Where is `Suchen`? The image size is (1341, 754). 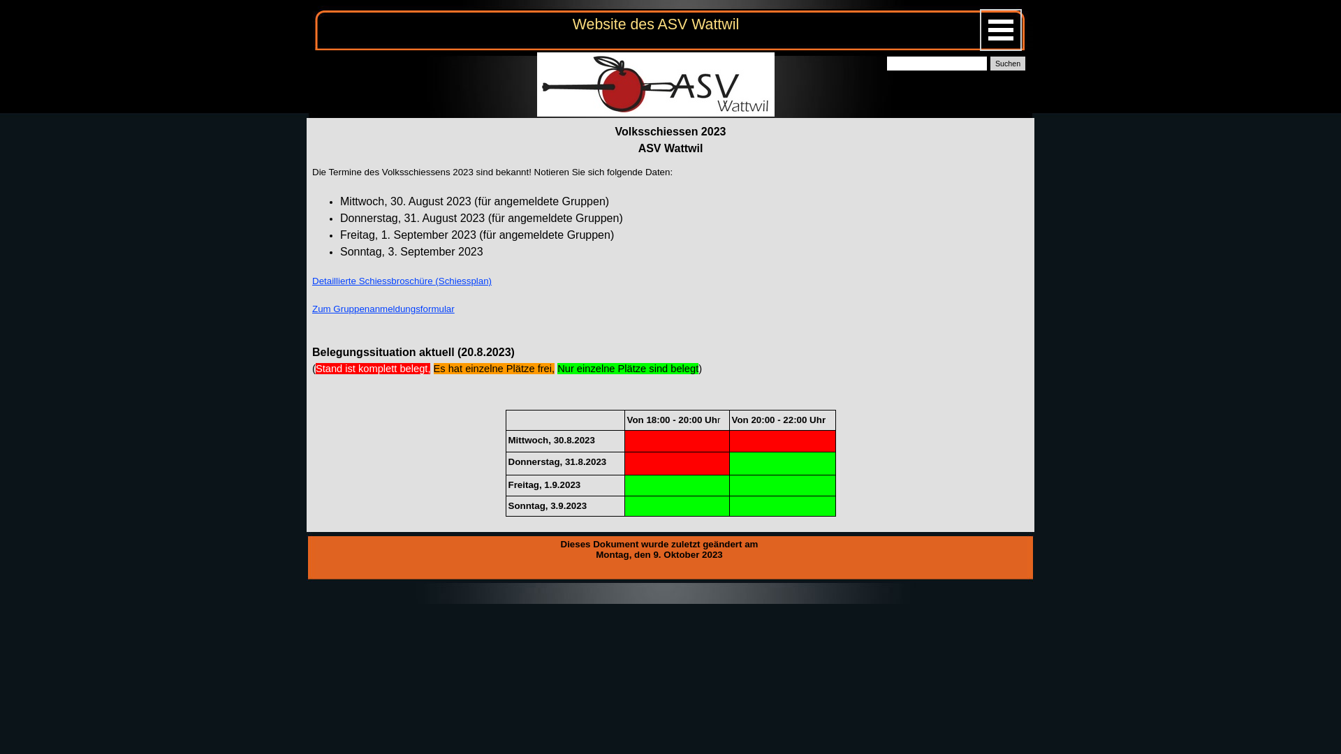
Suchen is located at coordinates (1008, 64).